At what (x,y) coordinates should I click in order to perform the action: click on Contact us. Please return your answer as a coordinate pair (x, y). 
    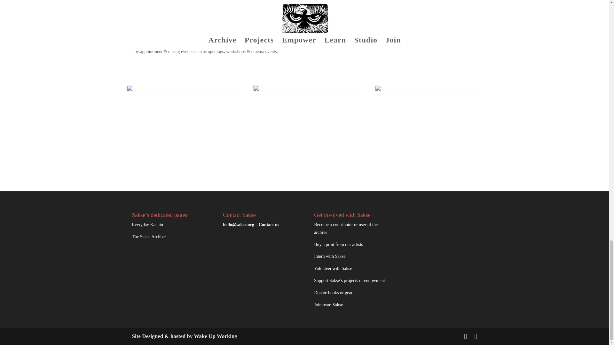
    Looking at the image, I should click on (269, 224).